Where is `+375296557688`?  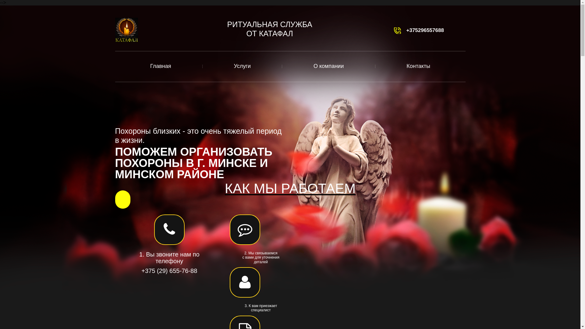 +375296557688 is located at coordinates (425, 30).